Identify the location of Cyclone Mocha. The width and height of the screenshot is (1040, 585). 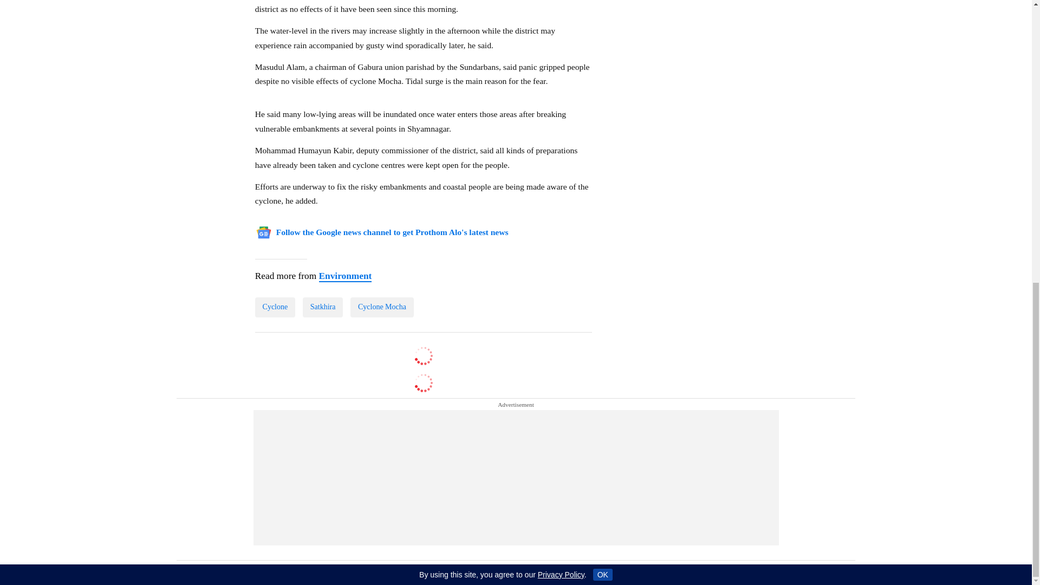
(382, 307).